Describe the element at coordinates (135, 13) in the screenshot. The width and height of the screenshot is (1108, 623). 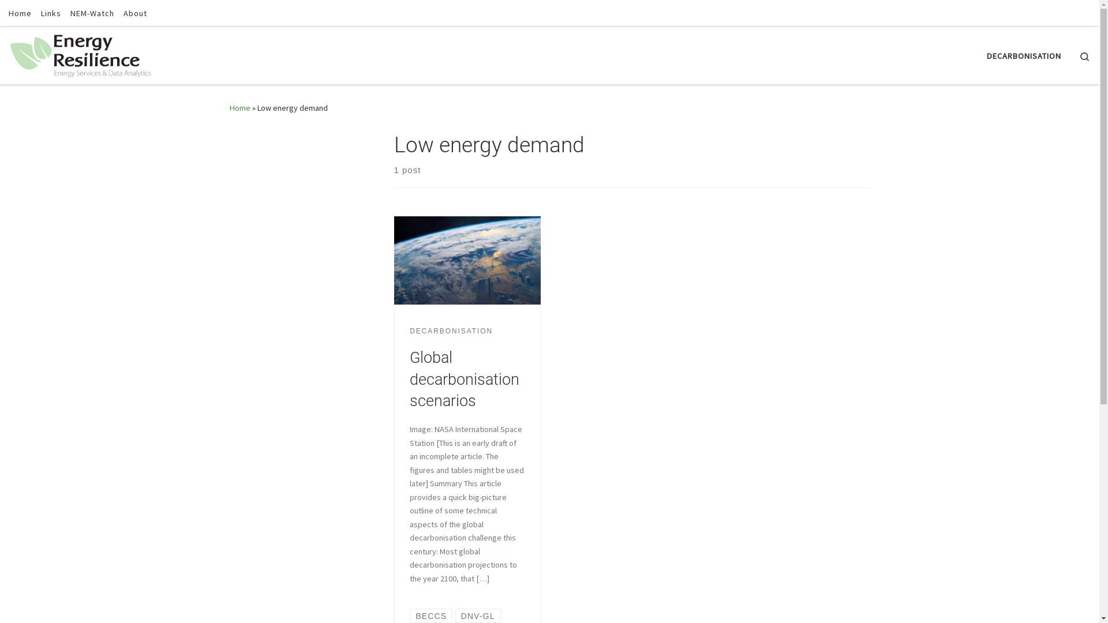
I see `About` at that location.